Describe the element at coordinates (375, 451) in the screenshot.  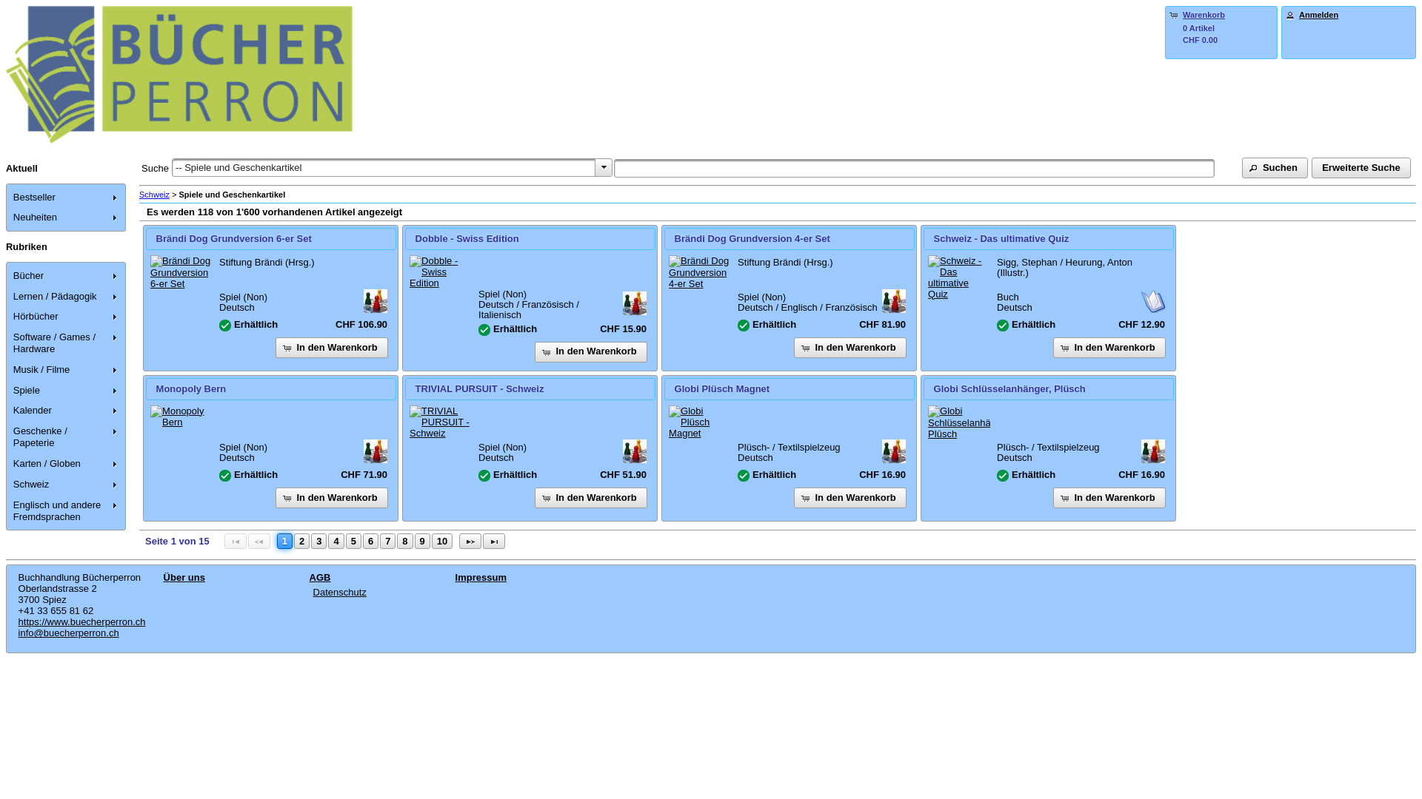
I see `Spiel` at that location.